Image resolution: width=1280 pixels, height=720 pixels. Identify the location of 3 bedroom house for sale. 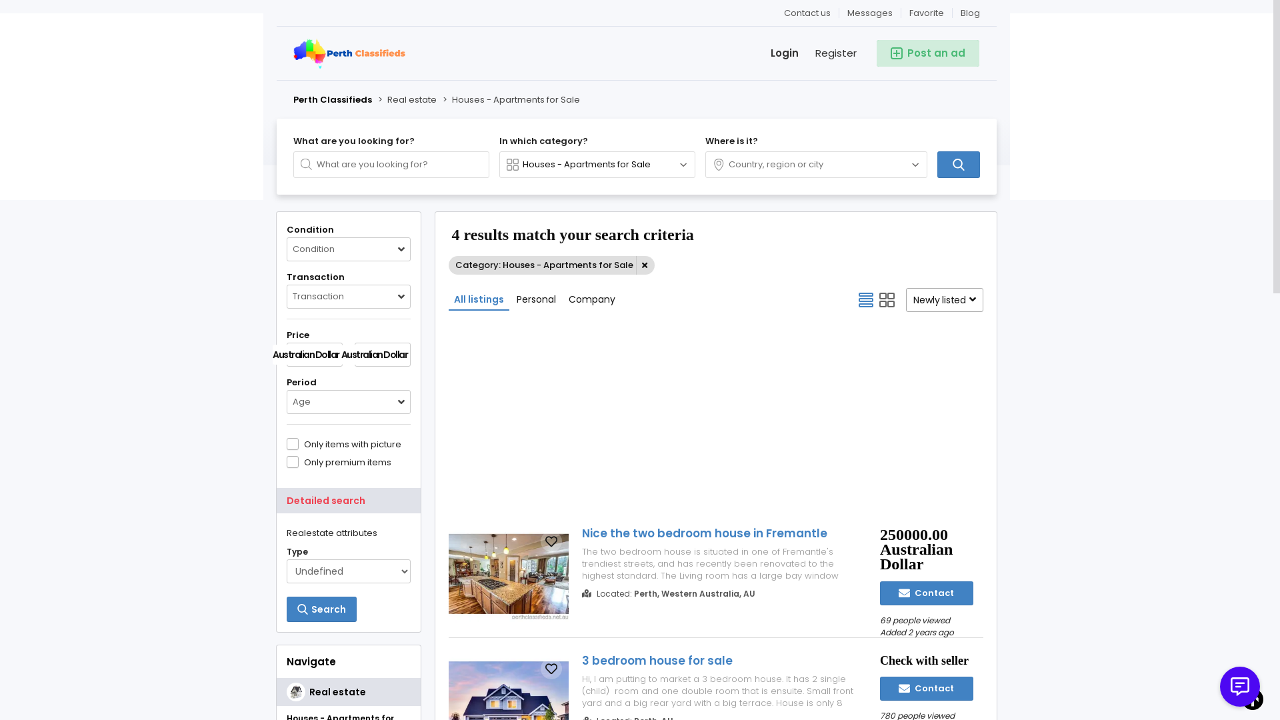
(719, 661).